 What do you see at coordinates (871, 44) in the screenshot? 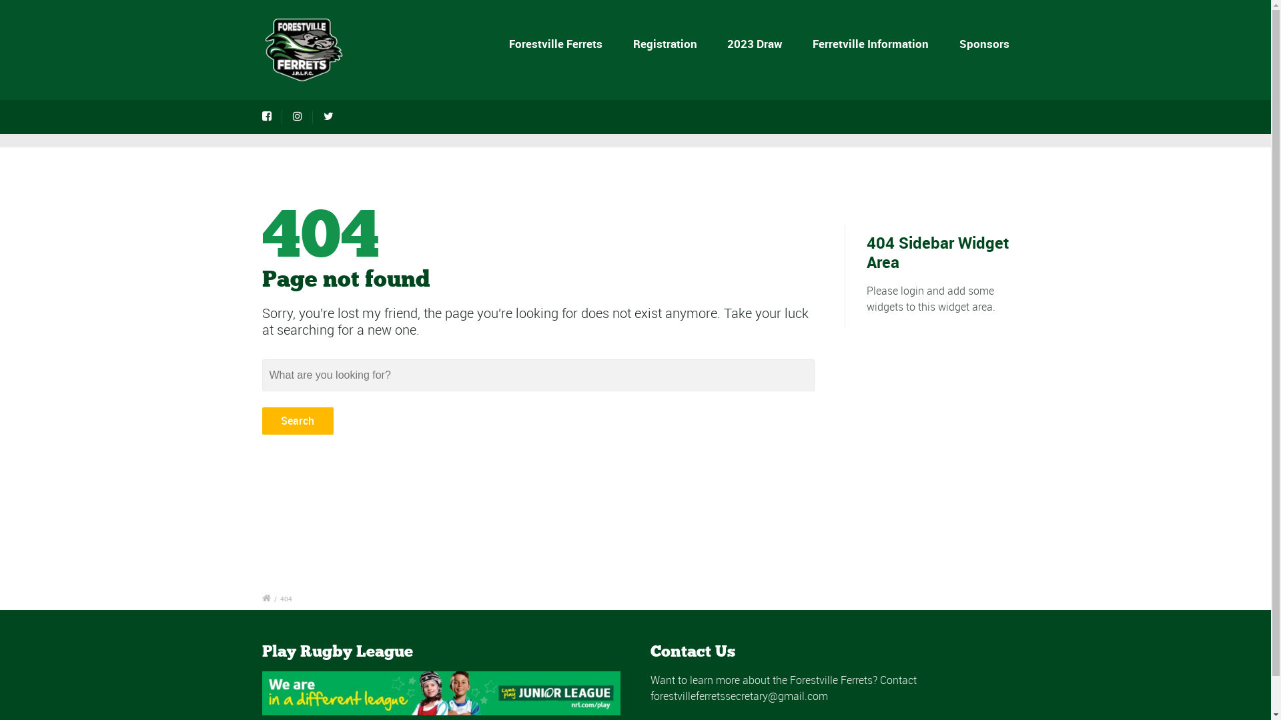
I see `Ferretville Information` at bounding box center [871, 44].